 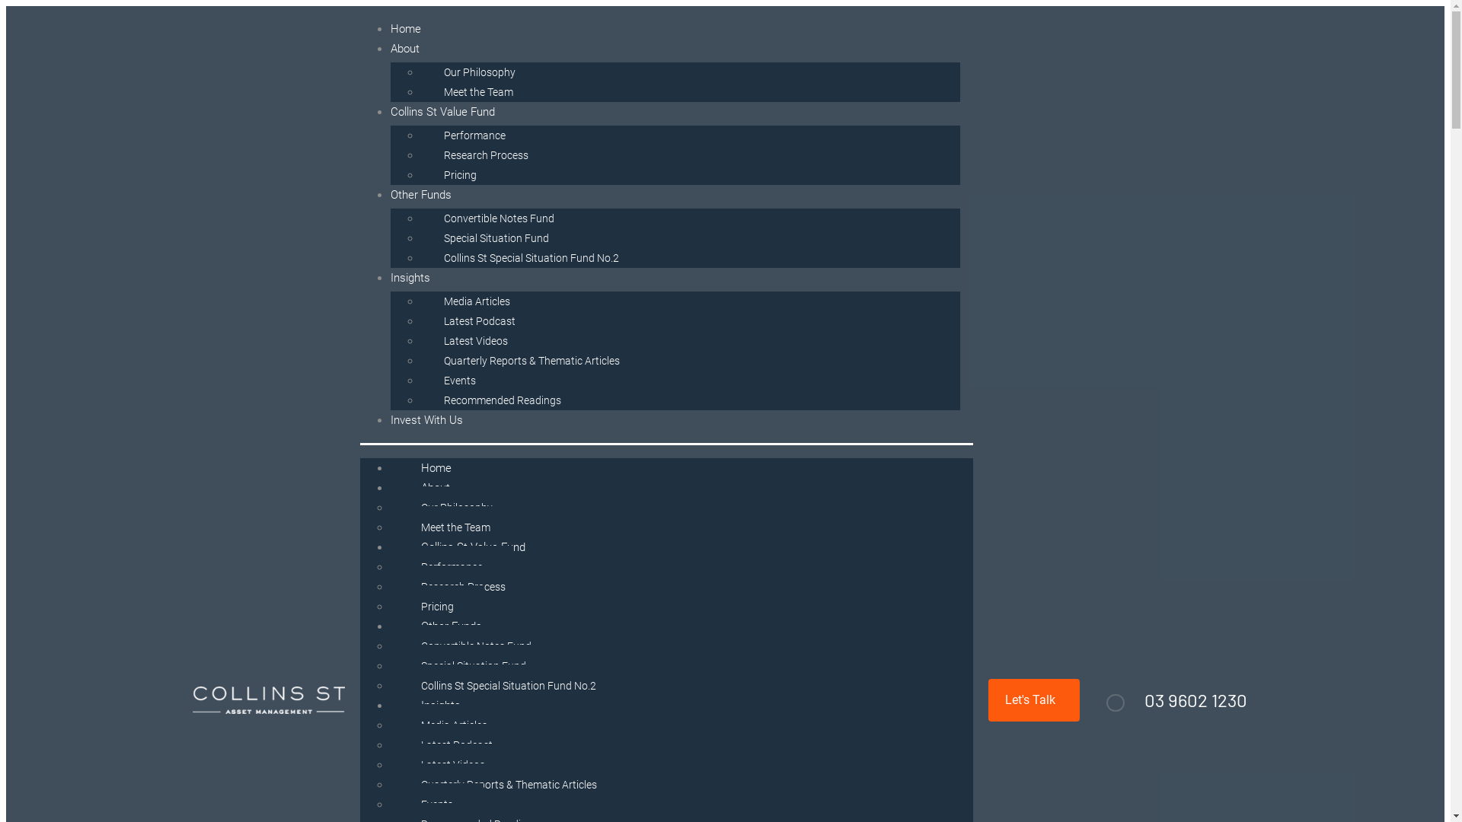 What do you see at coordinates (473, 666) in the screenshot?
I see `Special Situation Fund` at bounding box center [473, 666].